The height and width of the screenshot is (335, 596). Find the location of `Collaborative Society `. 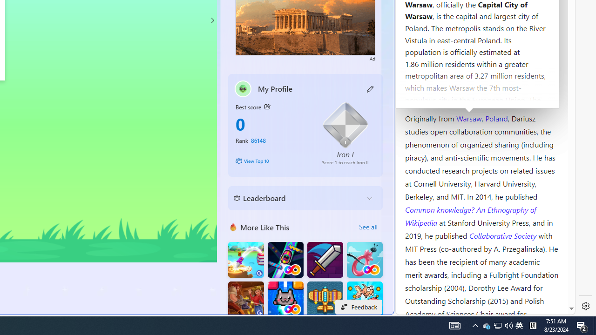

Collaborative Society  is located at coordinates (504, 235).